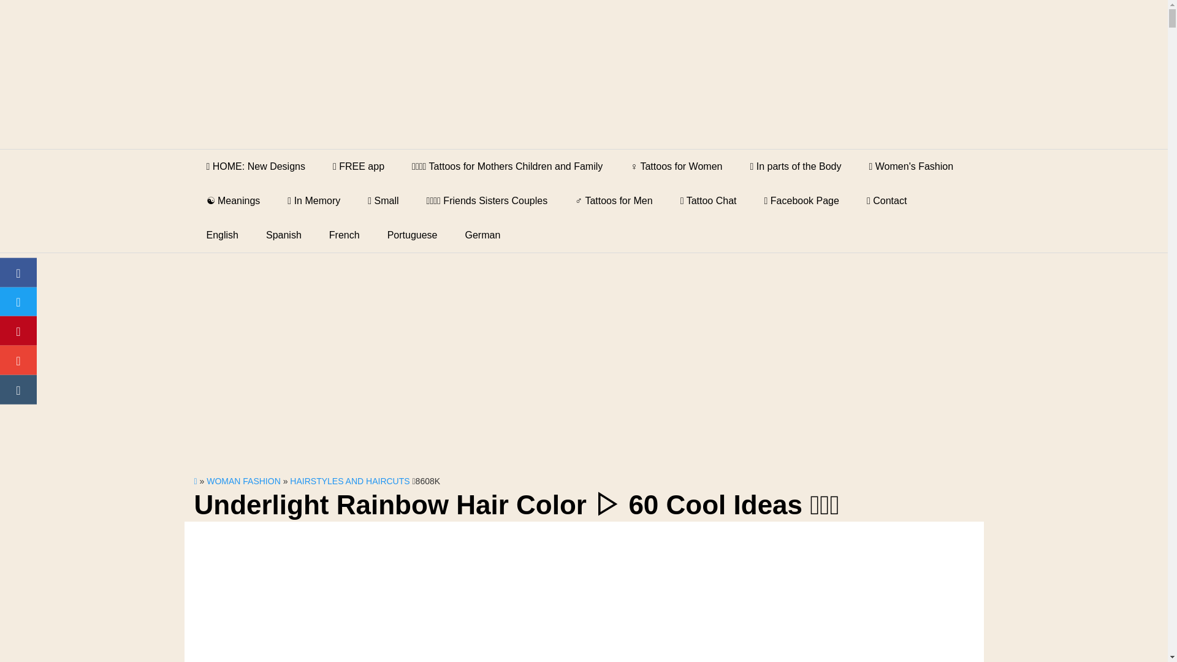 The image size is (1177, 662). I want to click on Portuguese, so click(412, 235).